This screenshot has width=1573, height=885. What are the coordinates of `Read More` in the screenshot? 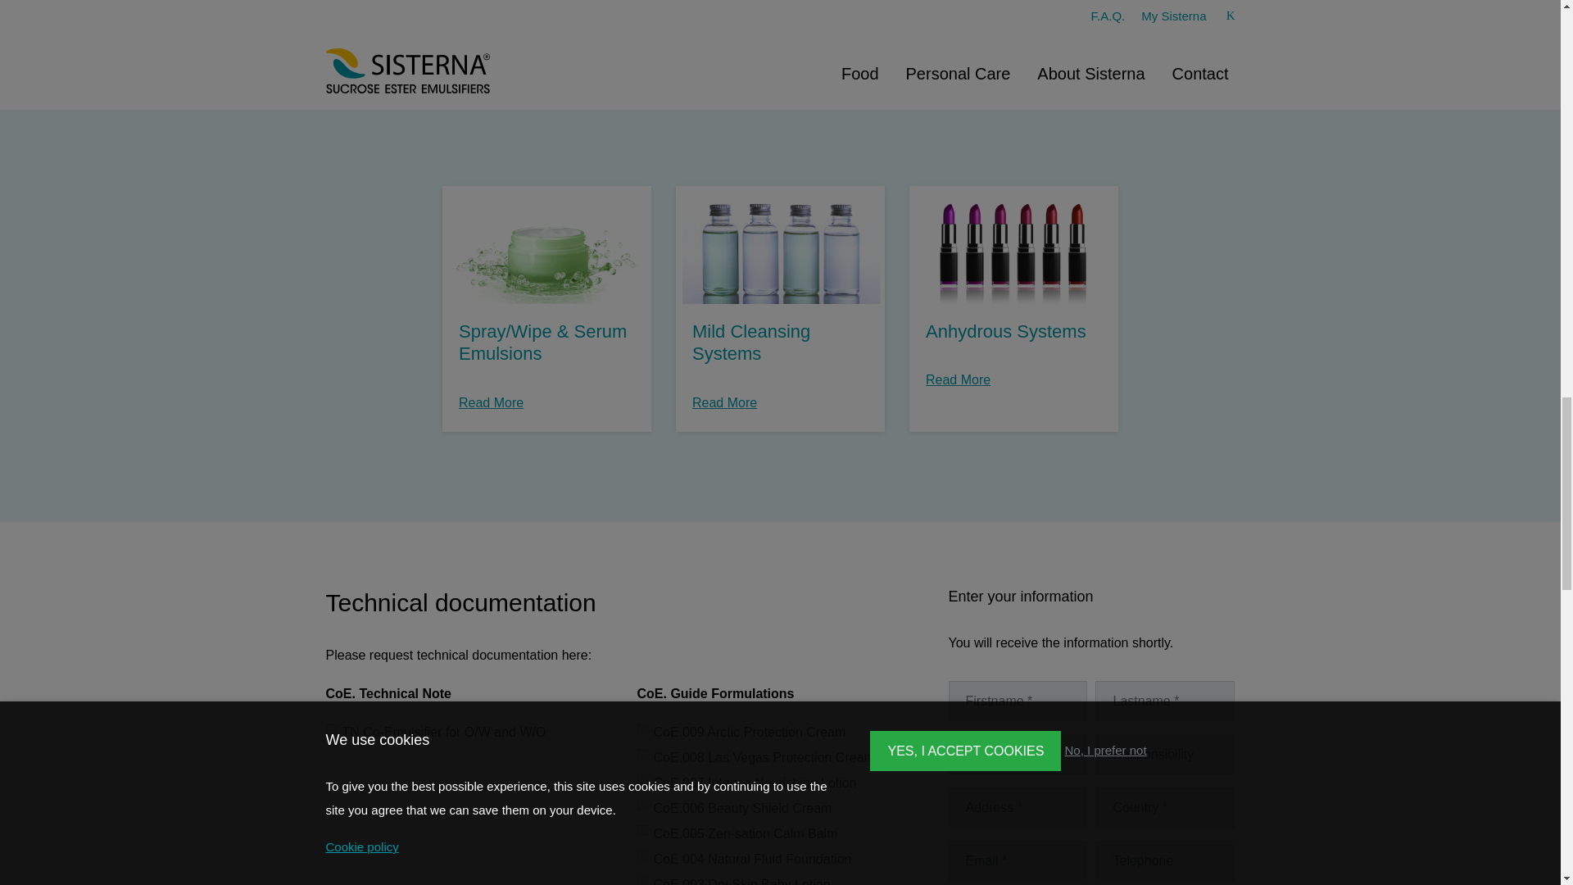 It's located at (897, 48).